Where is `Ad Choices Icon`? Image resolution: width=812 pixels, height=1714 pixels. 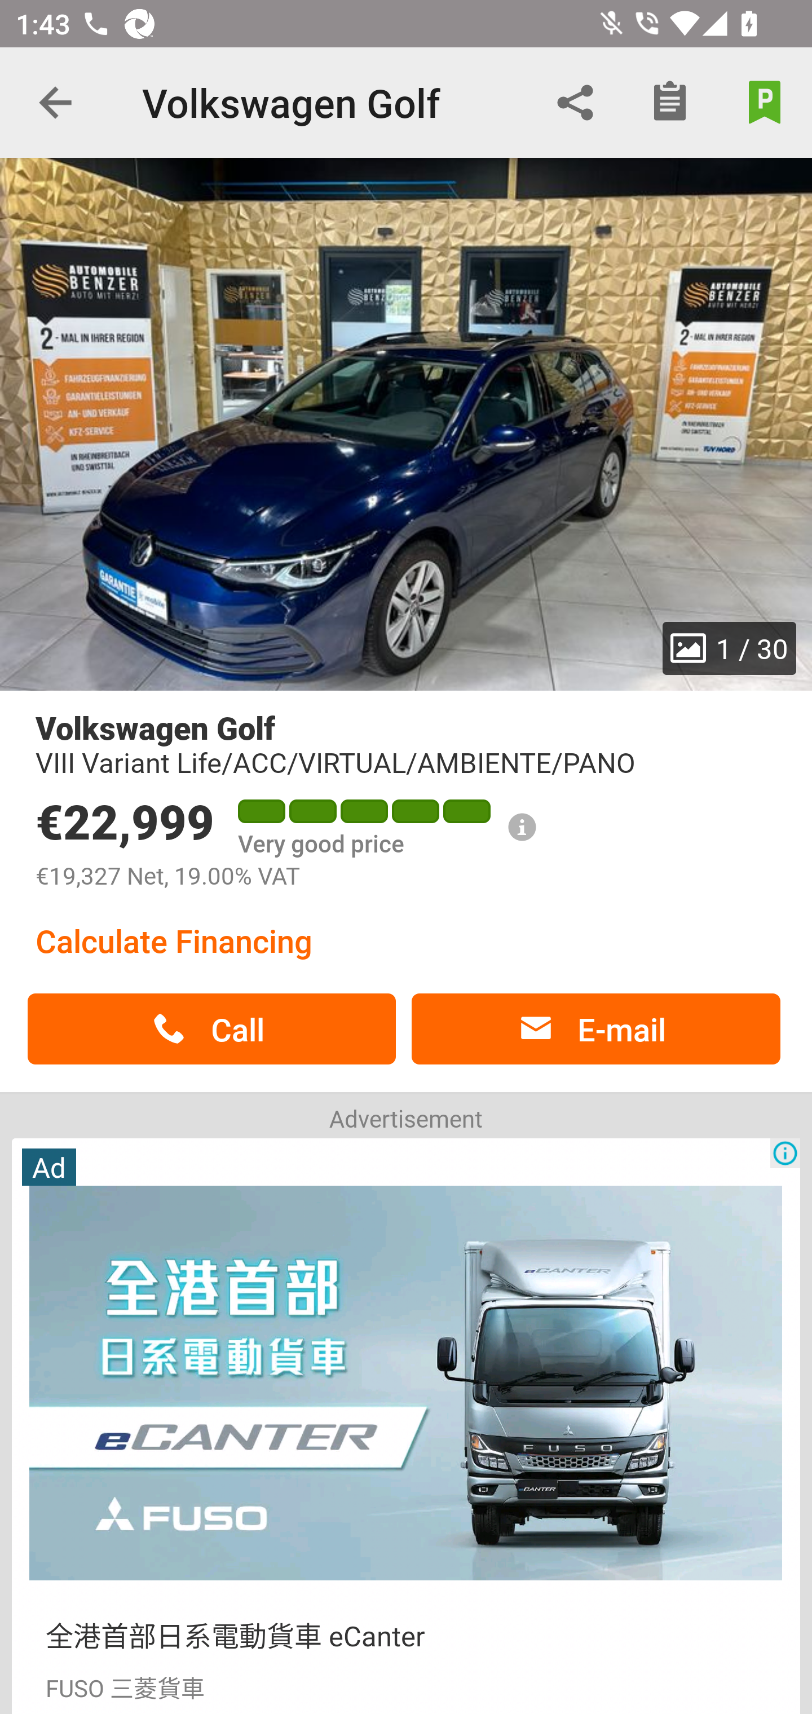
Ad Choices Icon is located at coordinates (785, 1154).